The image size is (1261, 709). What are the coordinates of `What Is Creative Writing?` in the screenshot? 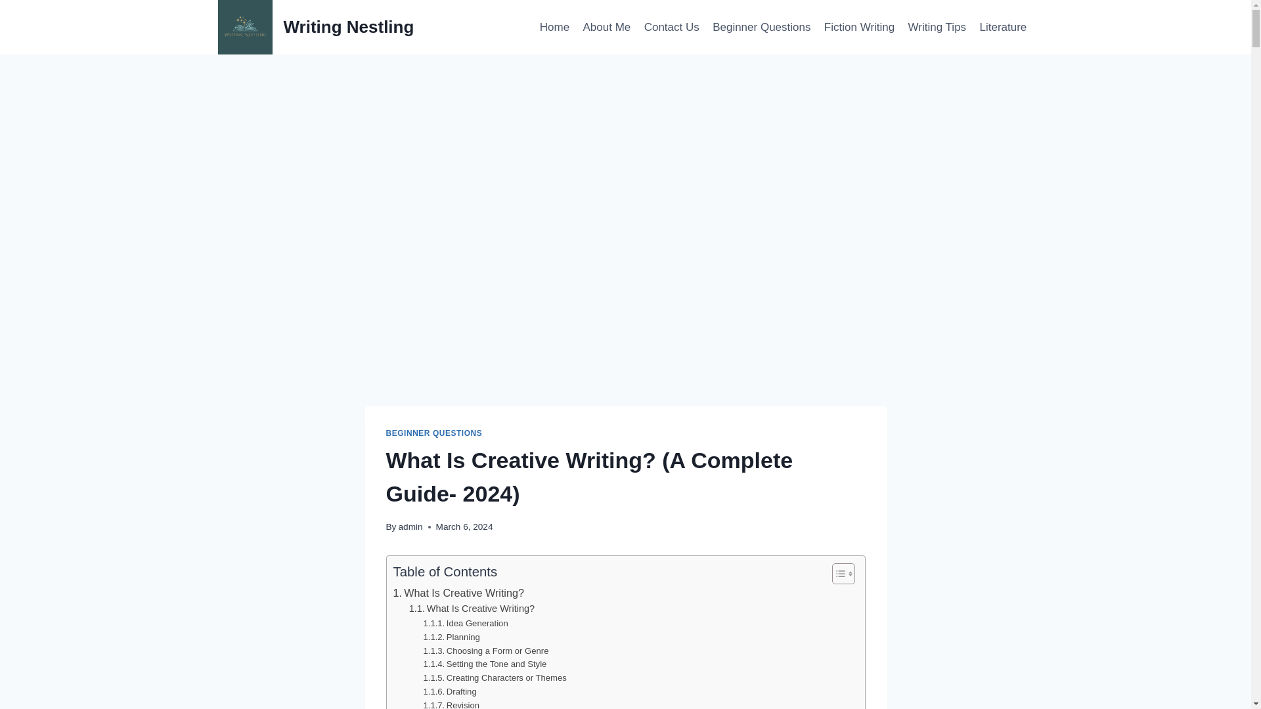 It's located at (457, 593).